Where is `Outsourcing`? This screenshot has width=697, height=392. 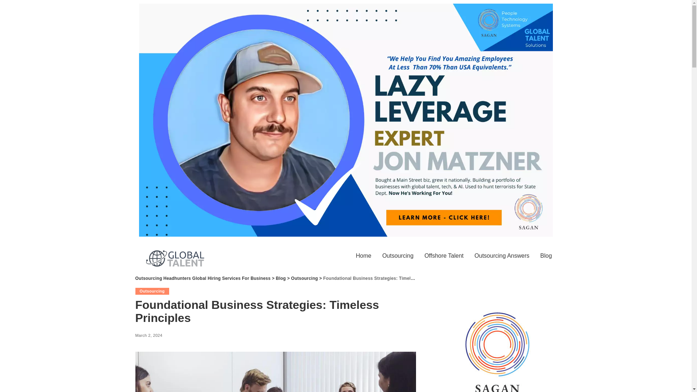 Outsourcing is located at coordinates (152, 291).